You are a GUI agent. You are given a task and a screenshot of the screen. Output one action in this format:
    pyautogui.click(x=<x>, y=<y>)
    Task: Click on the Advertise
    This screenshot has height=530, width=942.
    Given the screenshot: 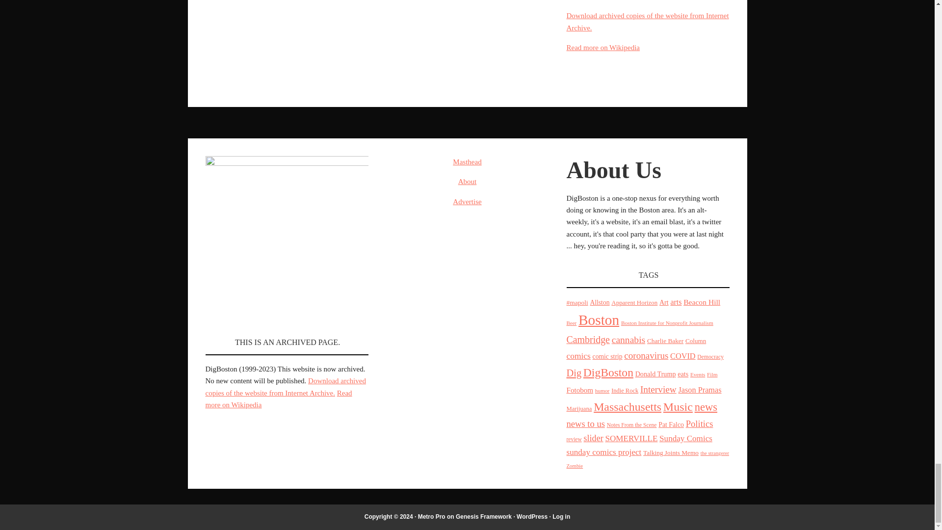 What is the action you would take?
    pyautogui.click(x=467, y=201)
    